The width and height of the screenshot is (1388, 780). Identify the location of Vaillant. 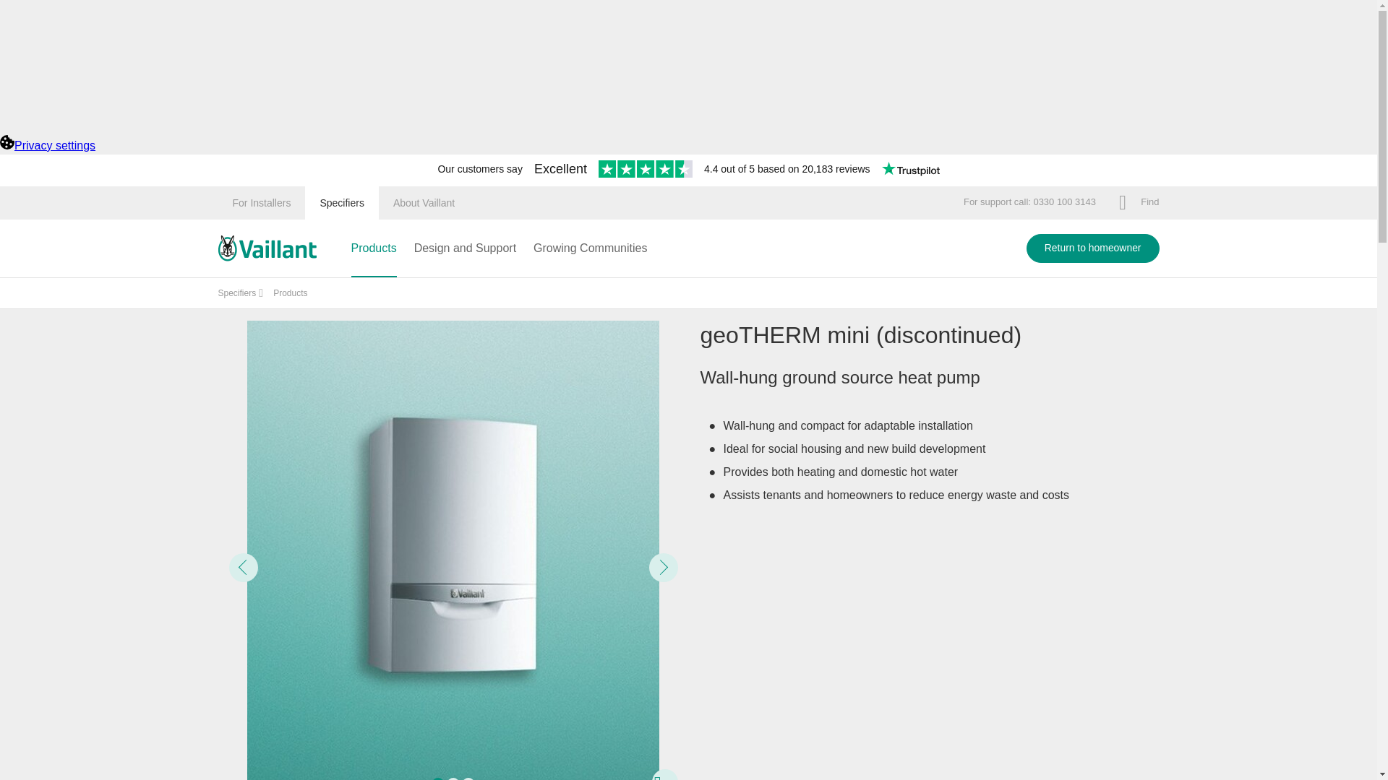
(267, 248).